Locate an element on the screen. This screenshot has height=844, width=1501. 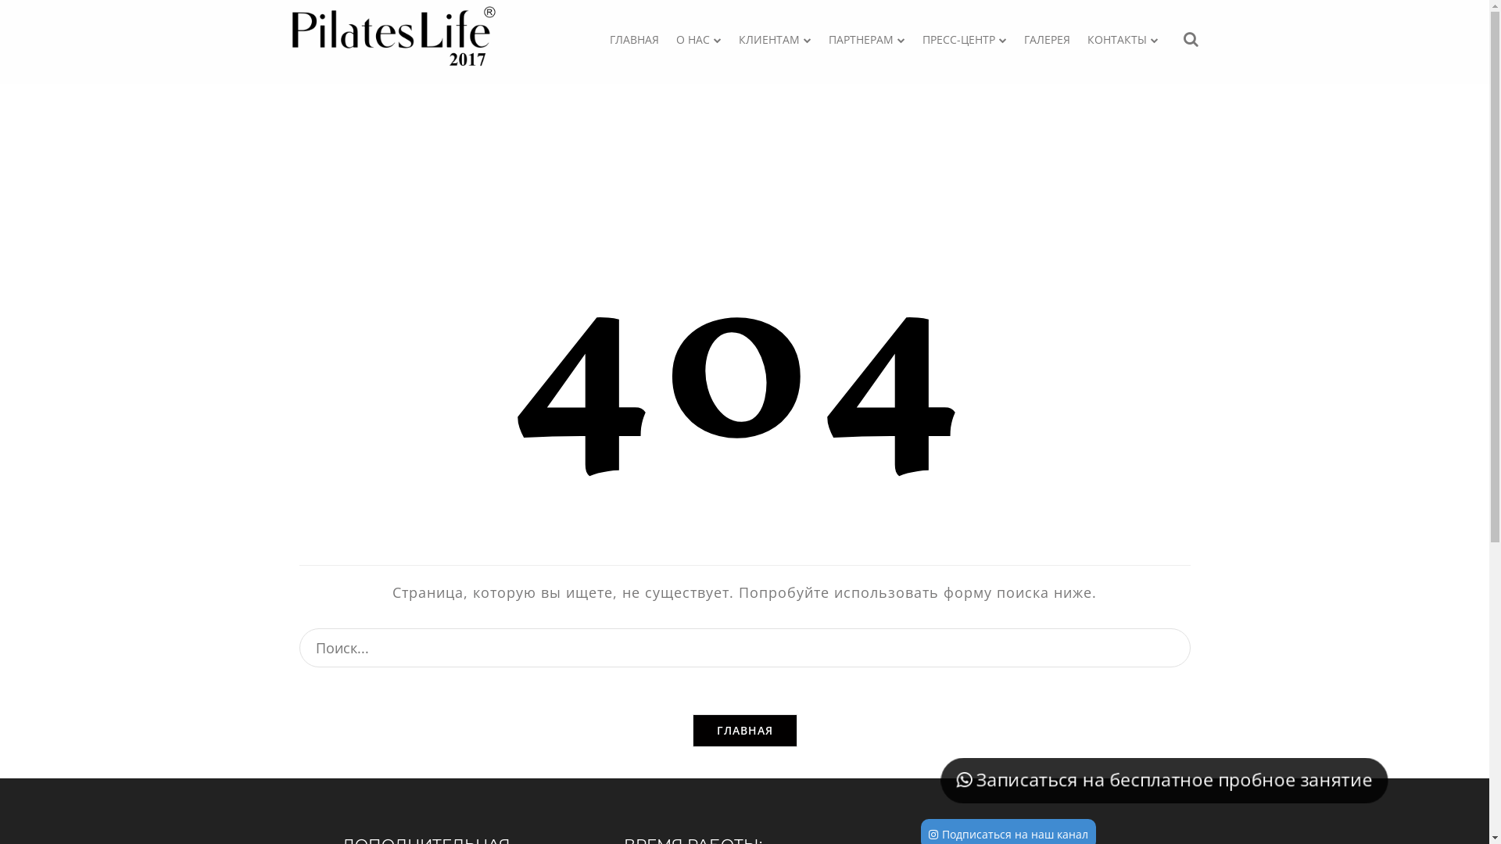
Search for: is located at coordinates (744, 648).